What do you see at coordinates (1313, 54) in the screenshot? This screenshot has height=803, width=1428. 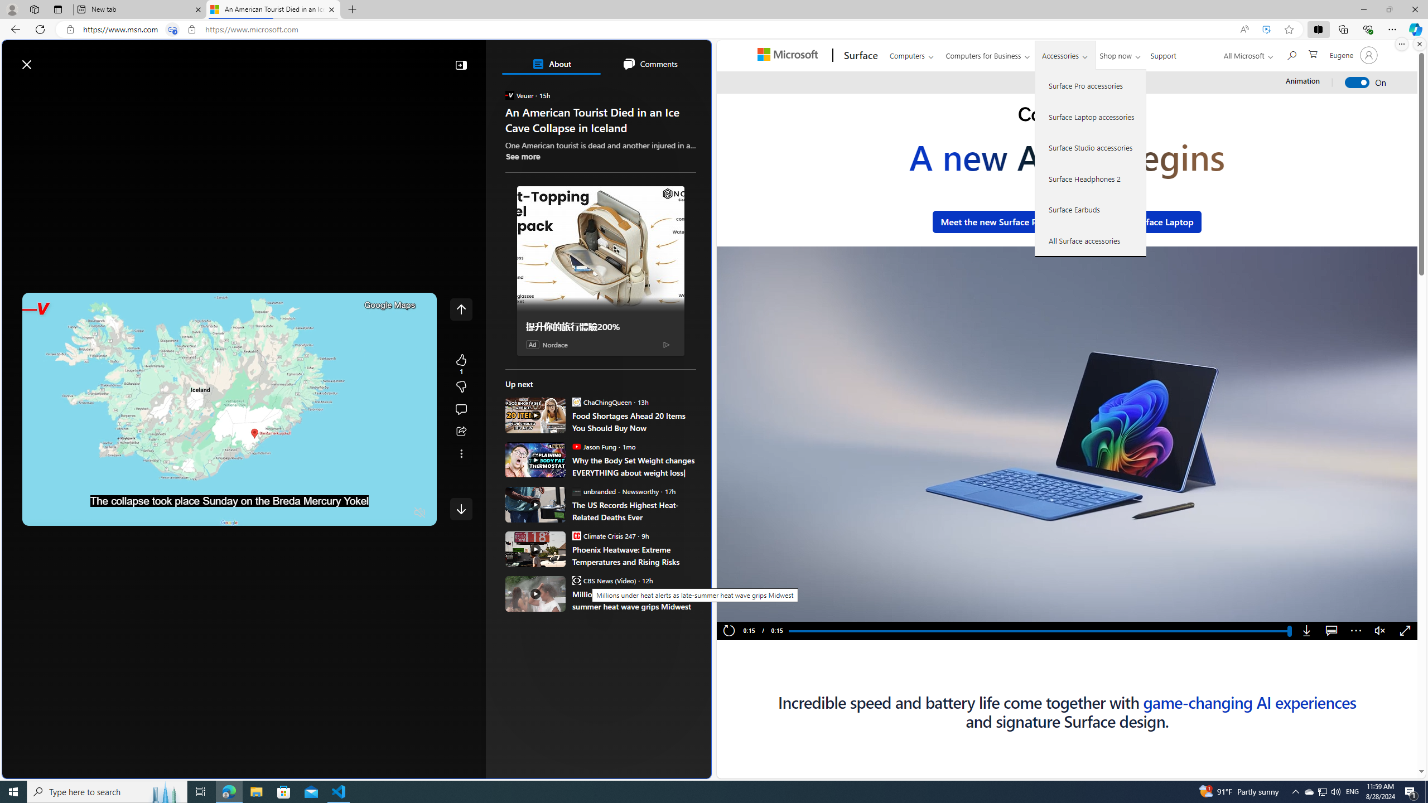 I see `0 items in shopping cart` at bounding box center [1313, 54].